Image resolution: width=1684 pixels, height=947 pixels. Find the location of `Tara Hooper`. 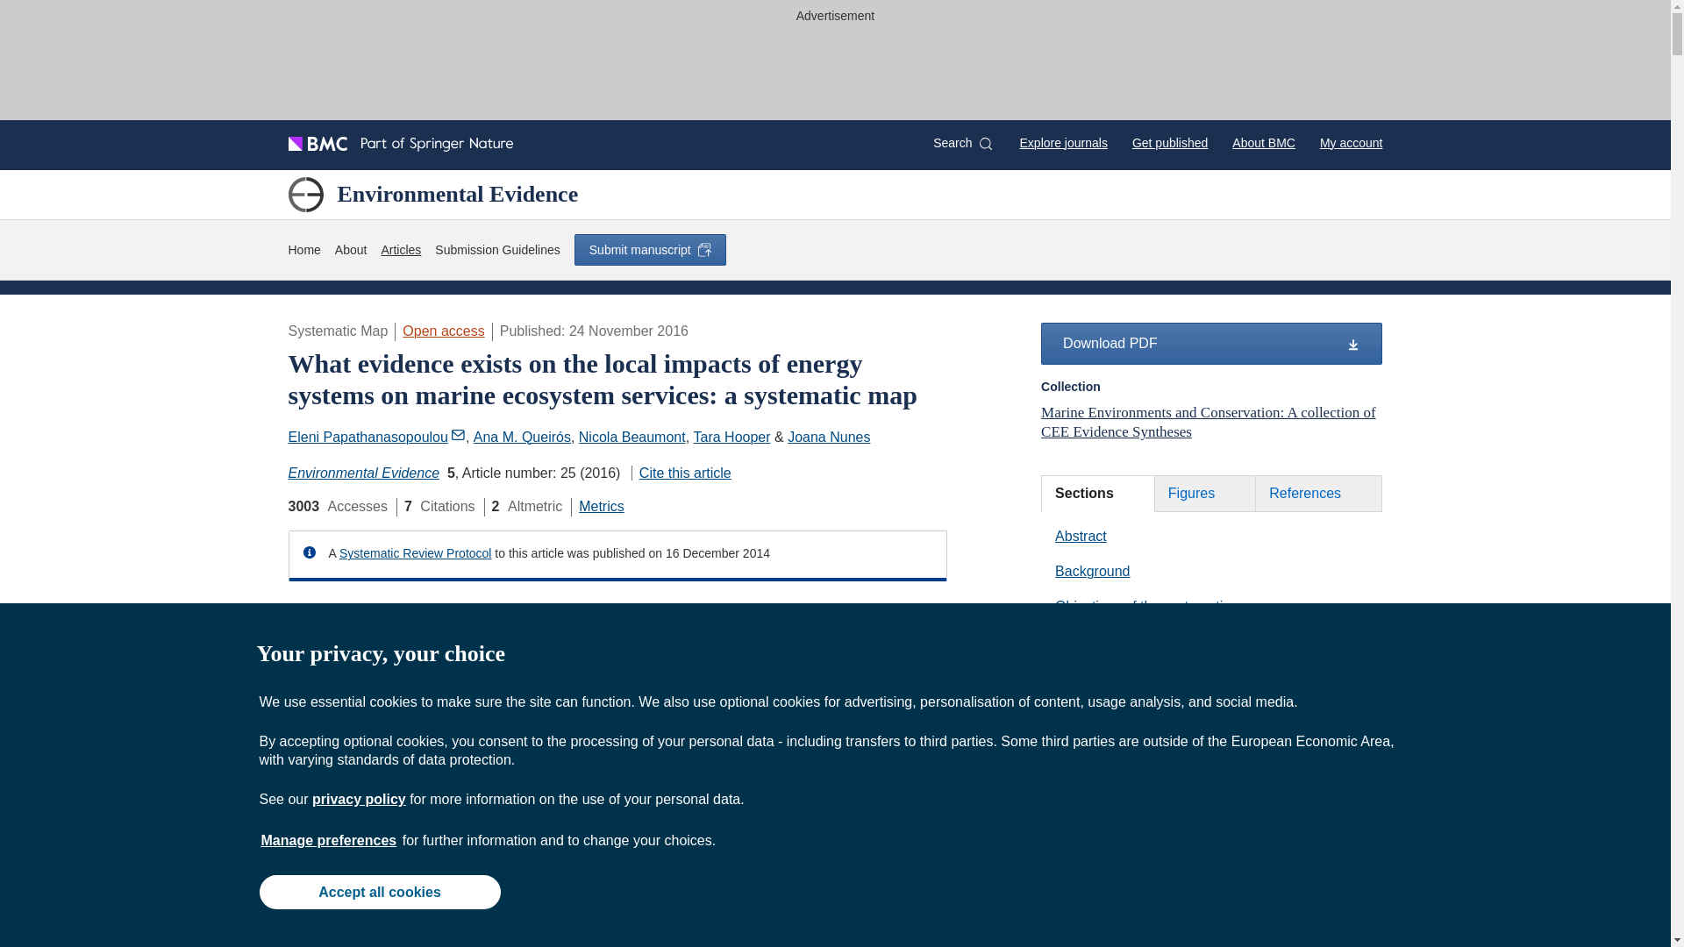

Tara Hooper is located at coordinates (732, 437).